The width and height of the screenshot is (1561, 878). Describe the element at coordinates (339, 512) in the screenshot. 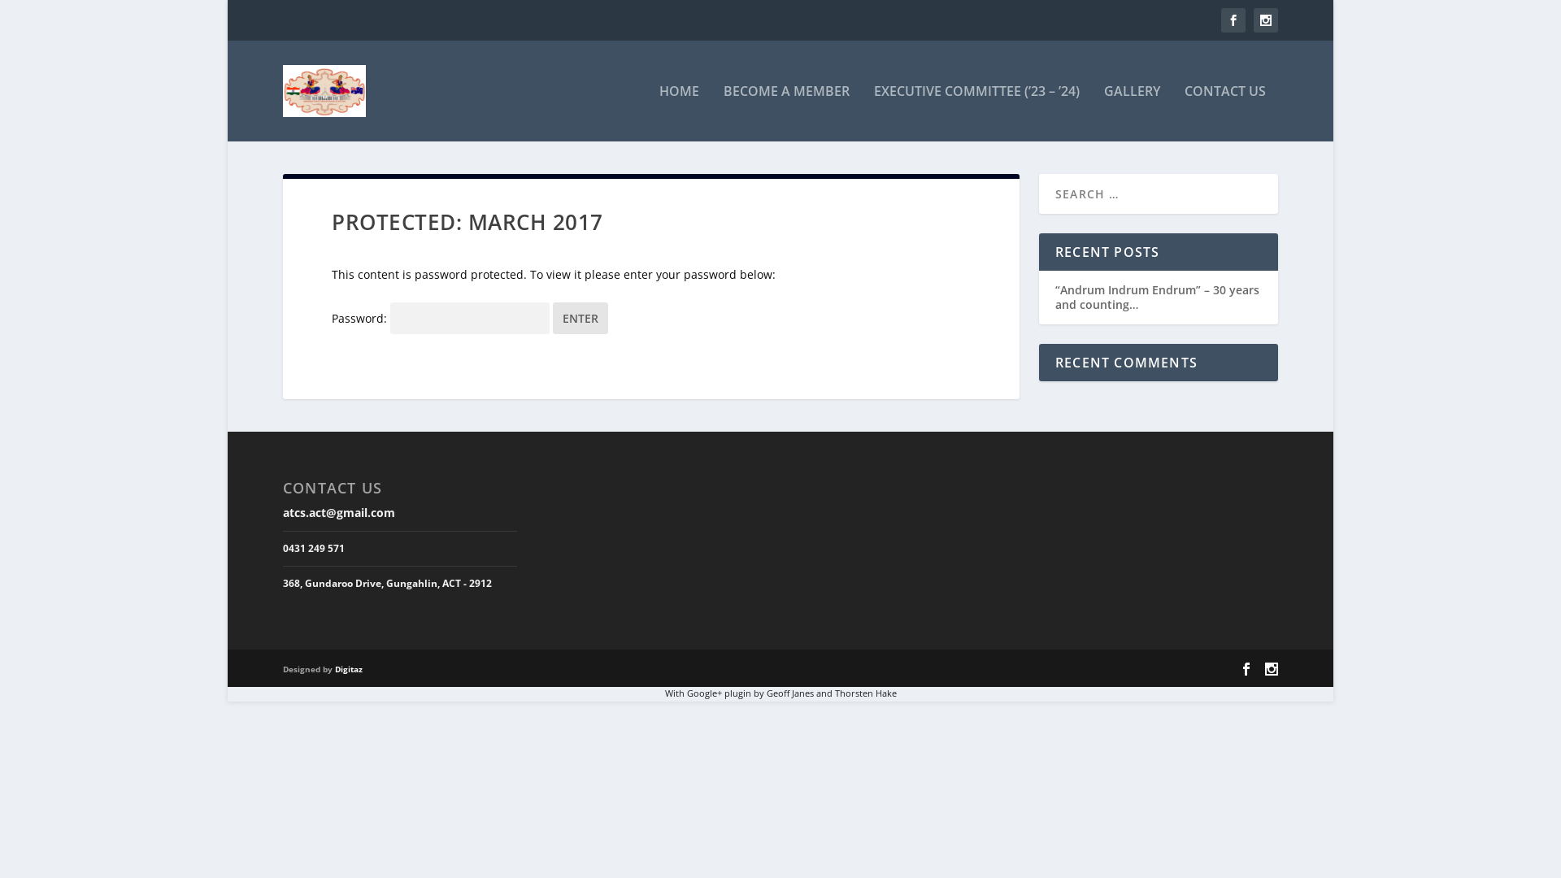

I see `atcs.act@gmail.com` at that location.